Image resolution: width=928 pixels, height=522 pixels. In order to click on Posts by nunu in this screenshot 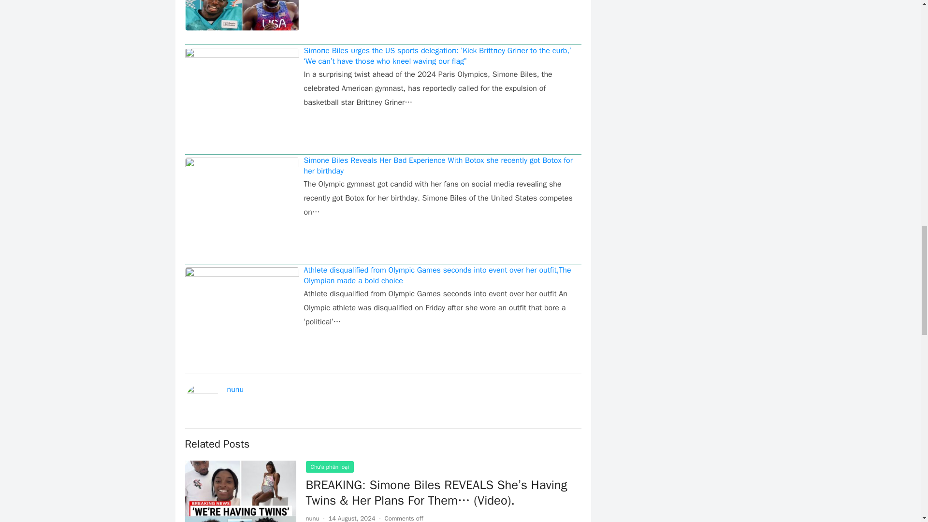, I will do `click(312, 518)`.